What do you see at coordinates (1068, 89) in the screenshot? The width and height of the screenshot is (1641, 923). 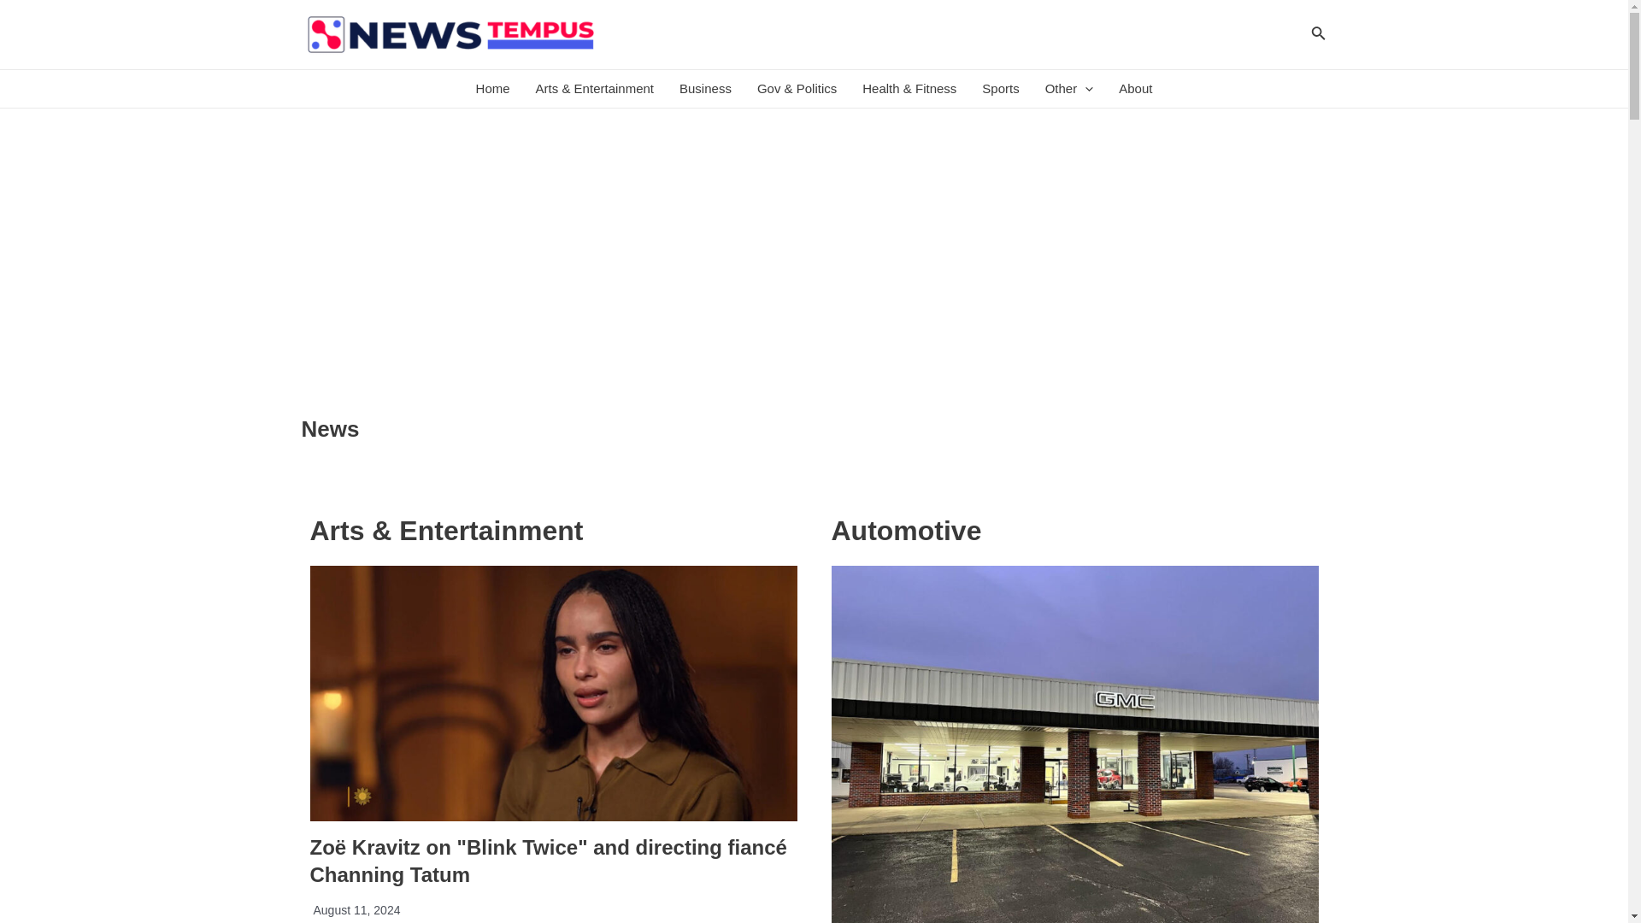 I see `Other` at bounding box center [1068, 89].